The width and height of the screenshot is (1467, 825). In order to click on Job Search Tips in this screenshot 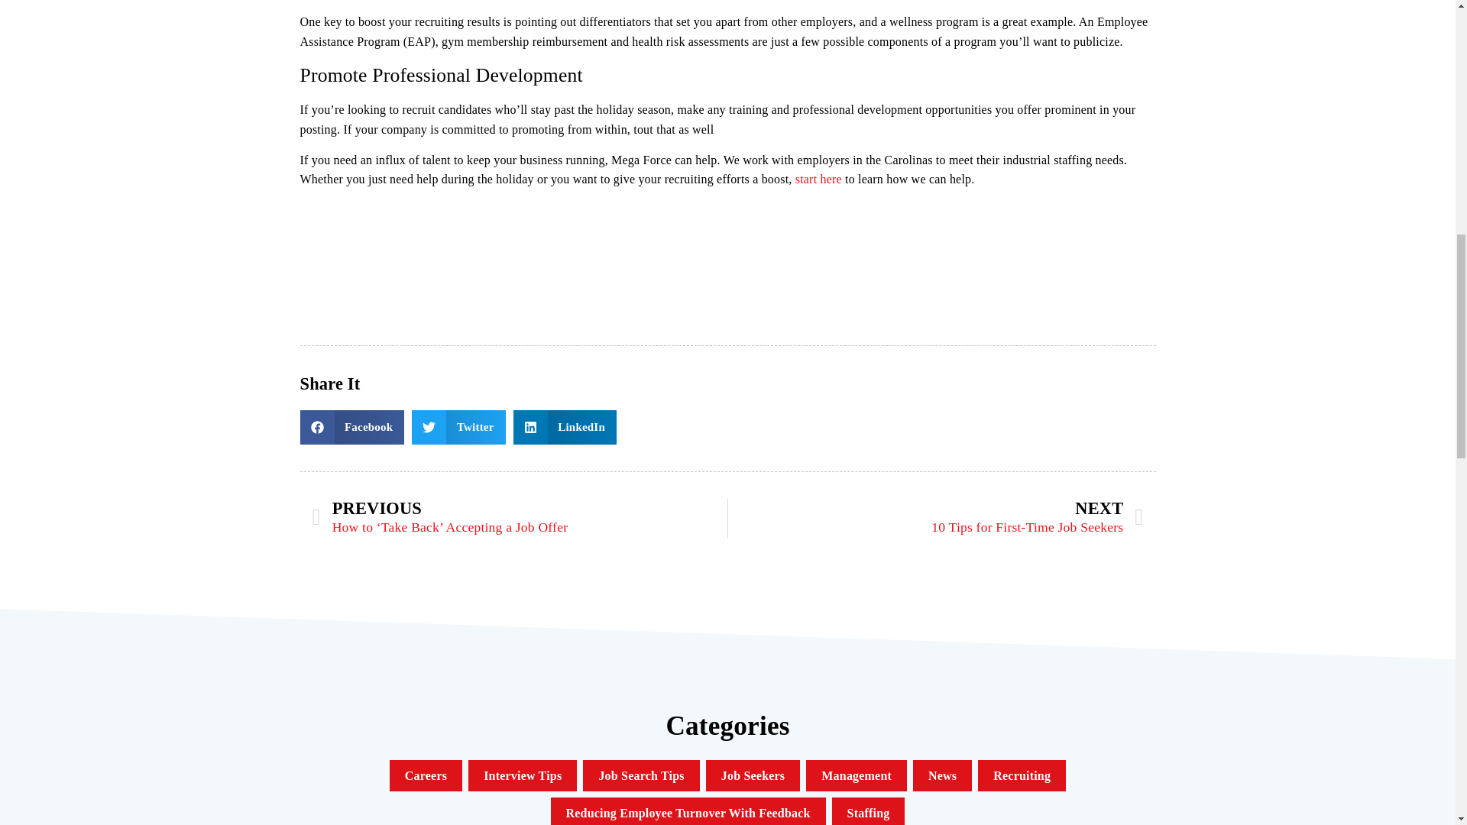, I will do `click(942, 518)`.